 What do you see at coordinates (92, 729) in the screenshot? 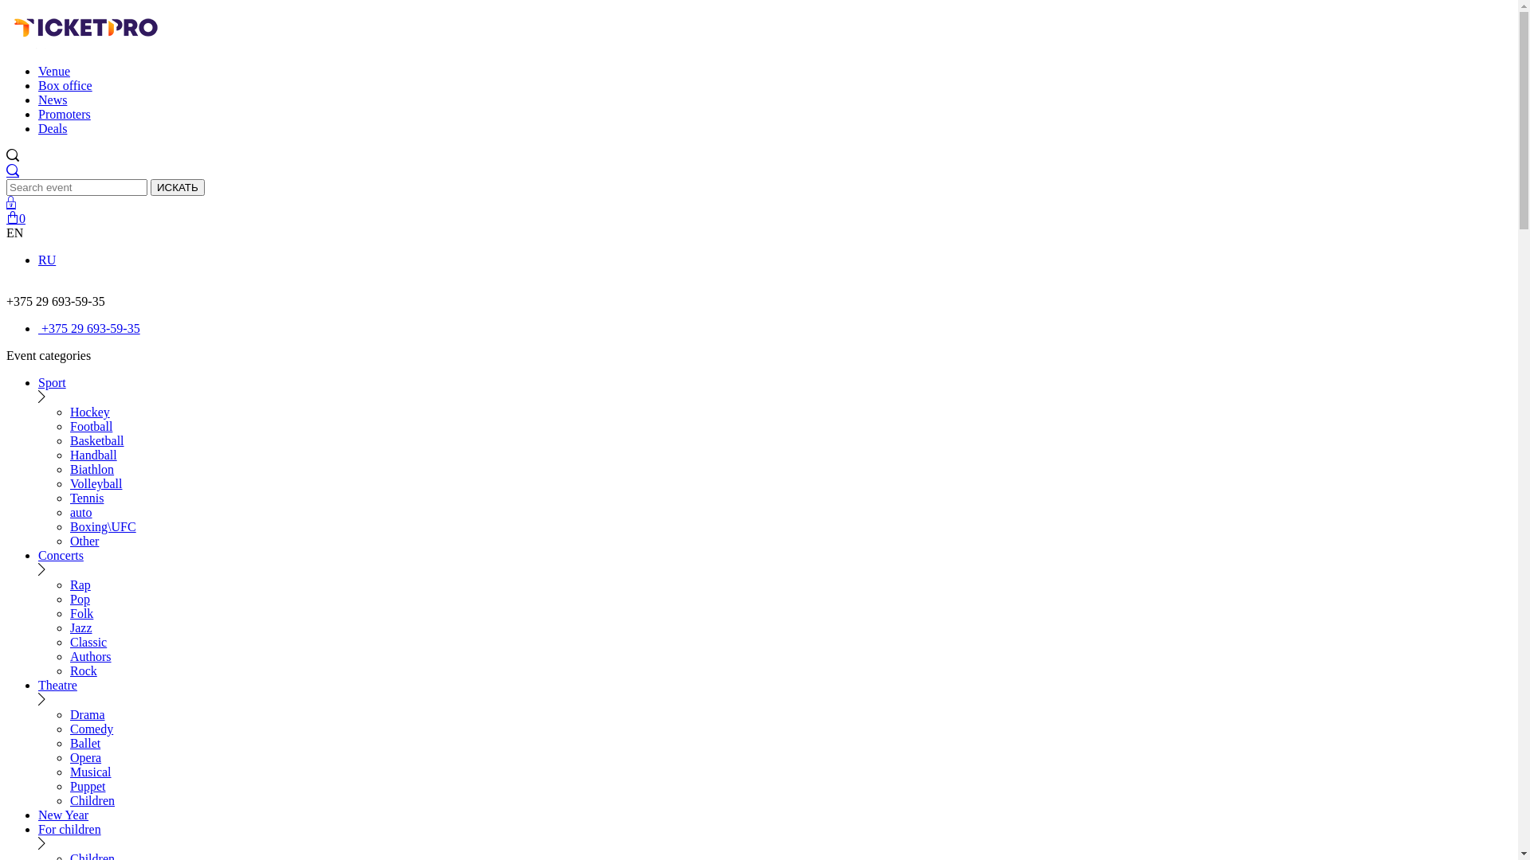
I see `Comedy` at bounding box center [92, 729].